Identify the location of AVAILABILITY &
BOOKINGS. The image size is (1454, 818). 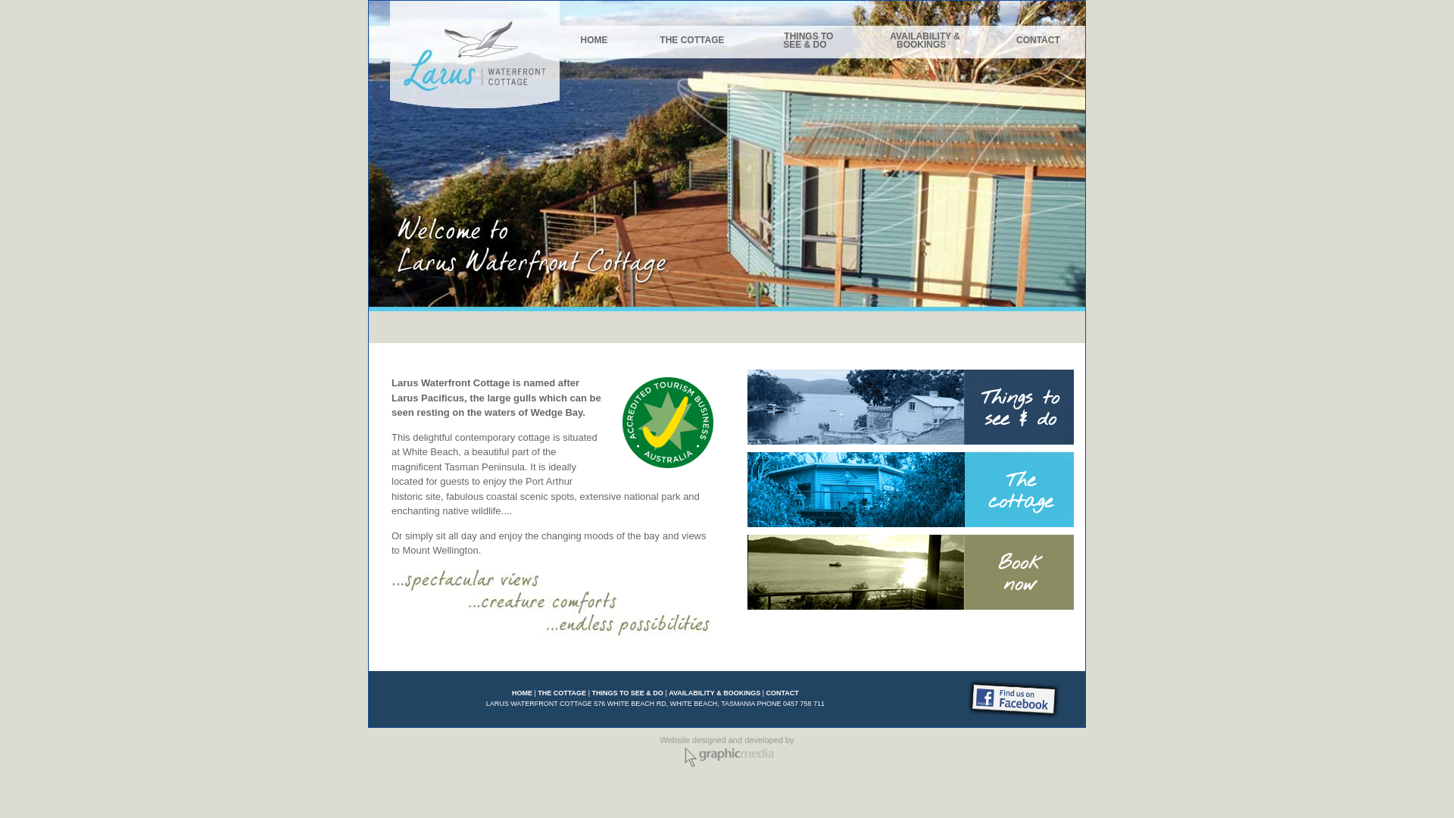
(923, 41).